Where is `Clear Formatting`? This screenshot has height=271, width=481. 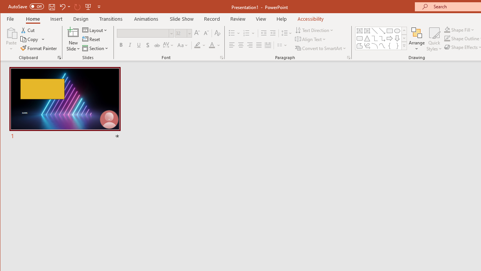
Clear Formatting is located at coordinates (218, 33).